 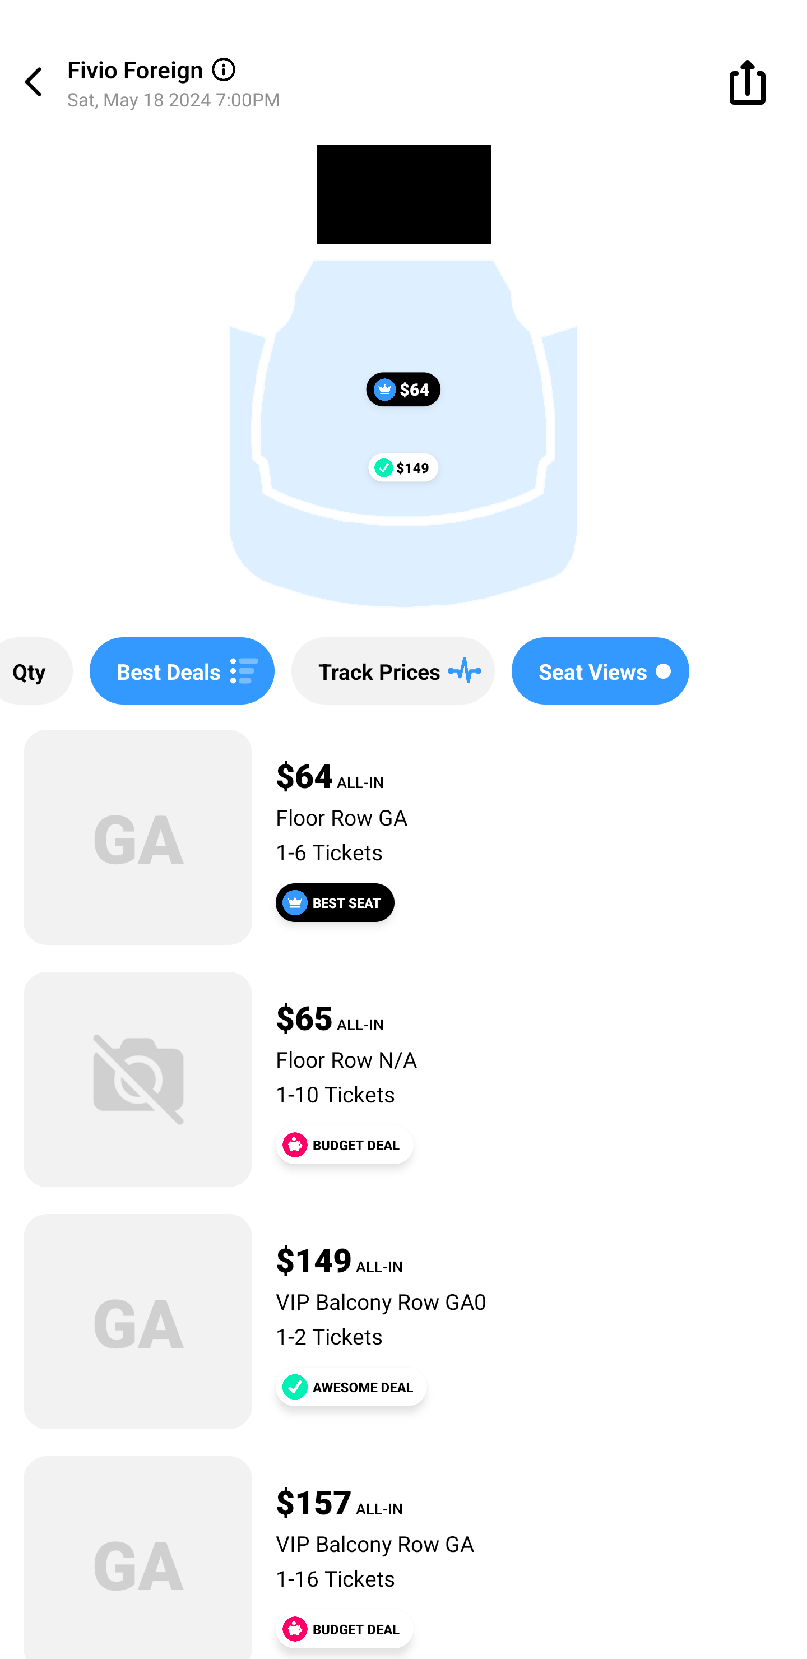 What do you see at coordinates (351, 1387) in the screenshot?
I see `AWESOME DEAL` at bounding box center [351, 1387].